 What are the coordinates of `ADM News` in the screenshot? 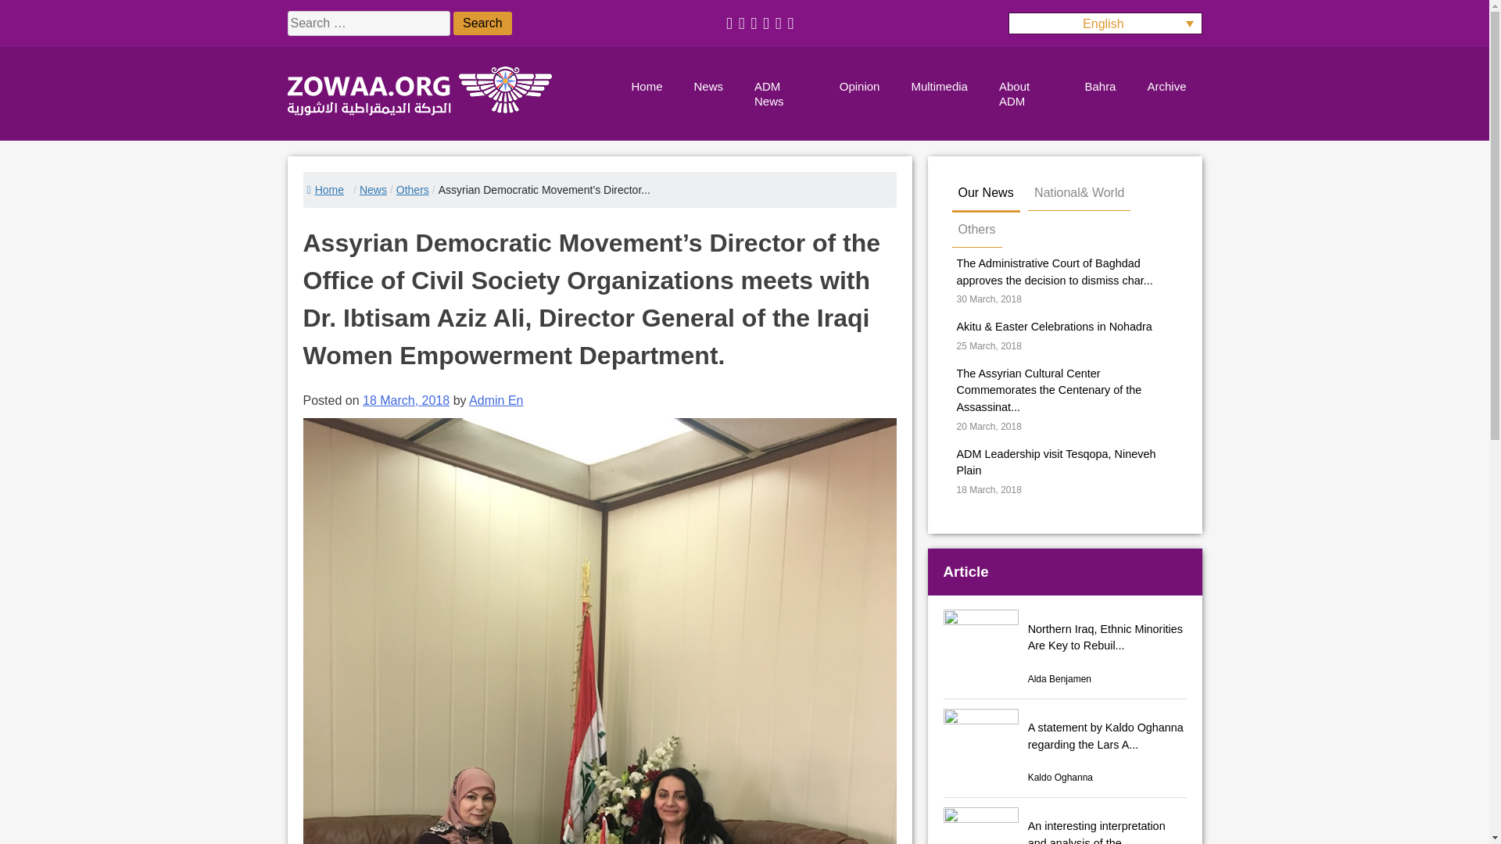 It's located at (781, 94).